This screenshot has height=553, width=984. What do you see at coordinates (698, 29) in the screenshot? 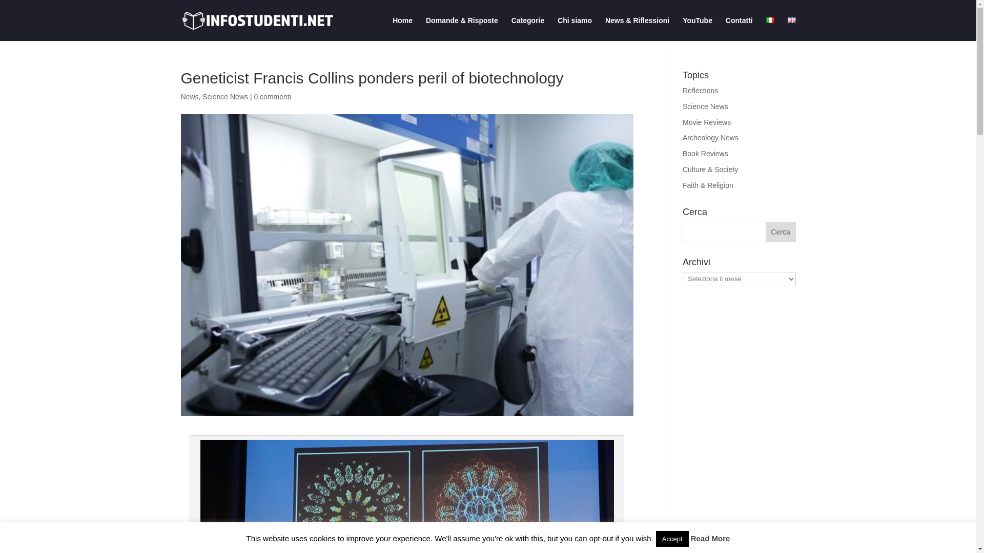
I see `YouTube` at bounding box center [698, 29].